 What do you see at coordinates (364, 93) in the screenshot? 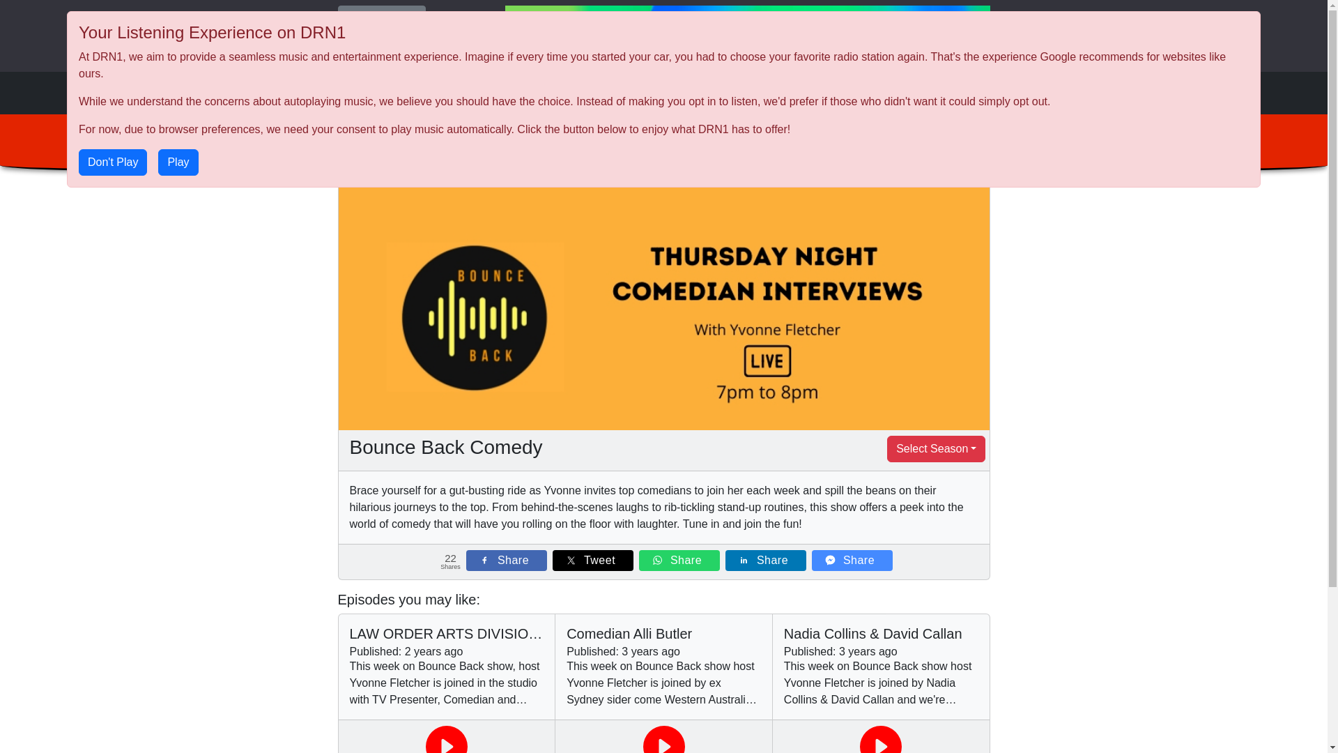
I see `DRN1` at bounding box center [364, 93].